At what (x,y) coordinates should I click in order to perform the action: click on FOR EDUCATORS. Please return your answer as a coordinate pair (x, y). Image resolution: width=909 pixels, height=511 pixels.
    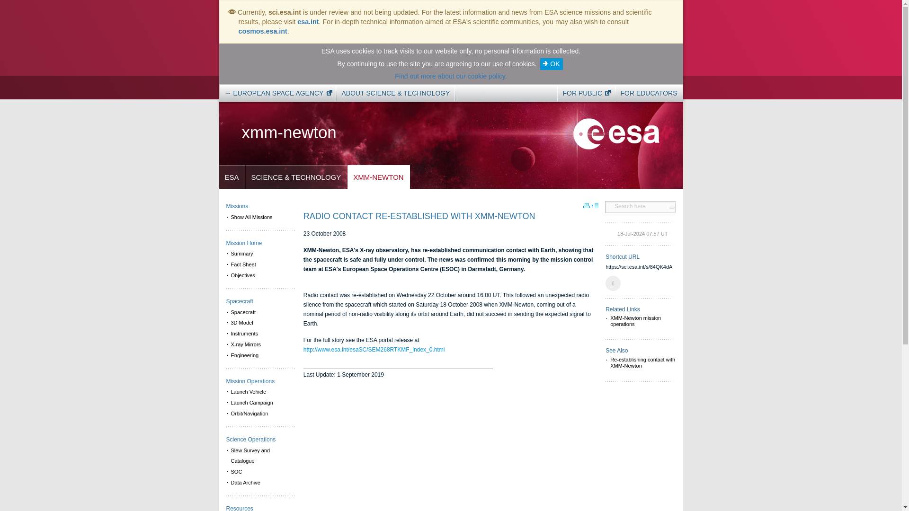
    Looking at the image, I should click on (649, 93).